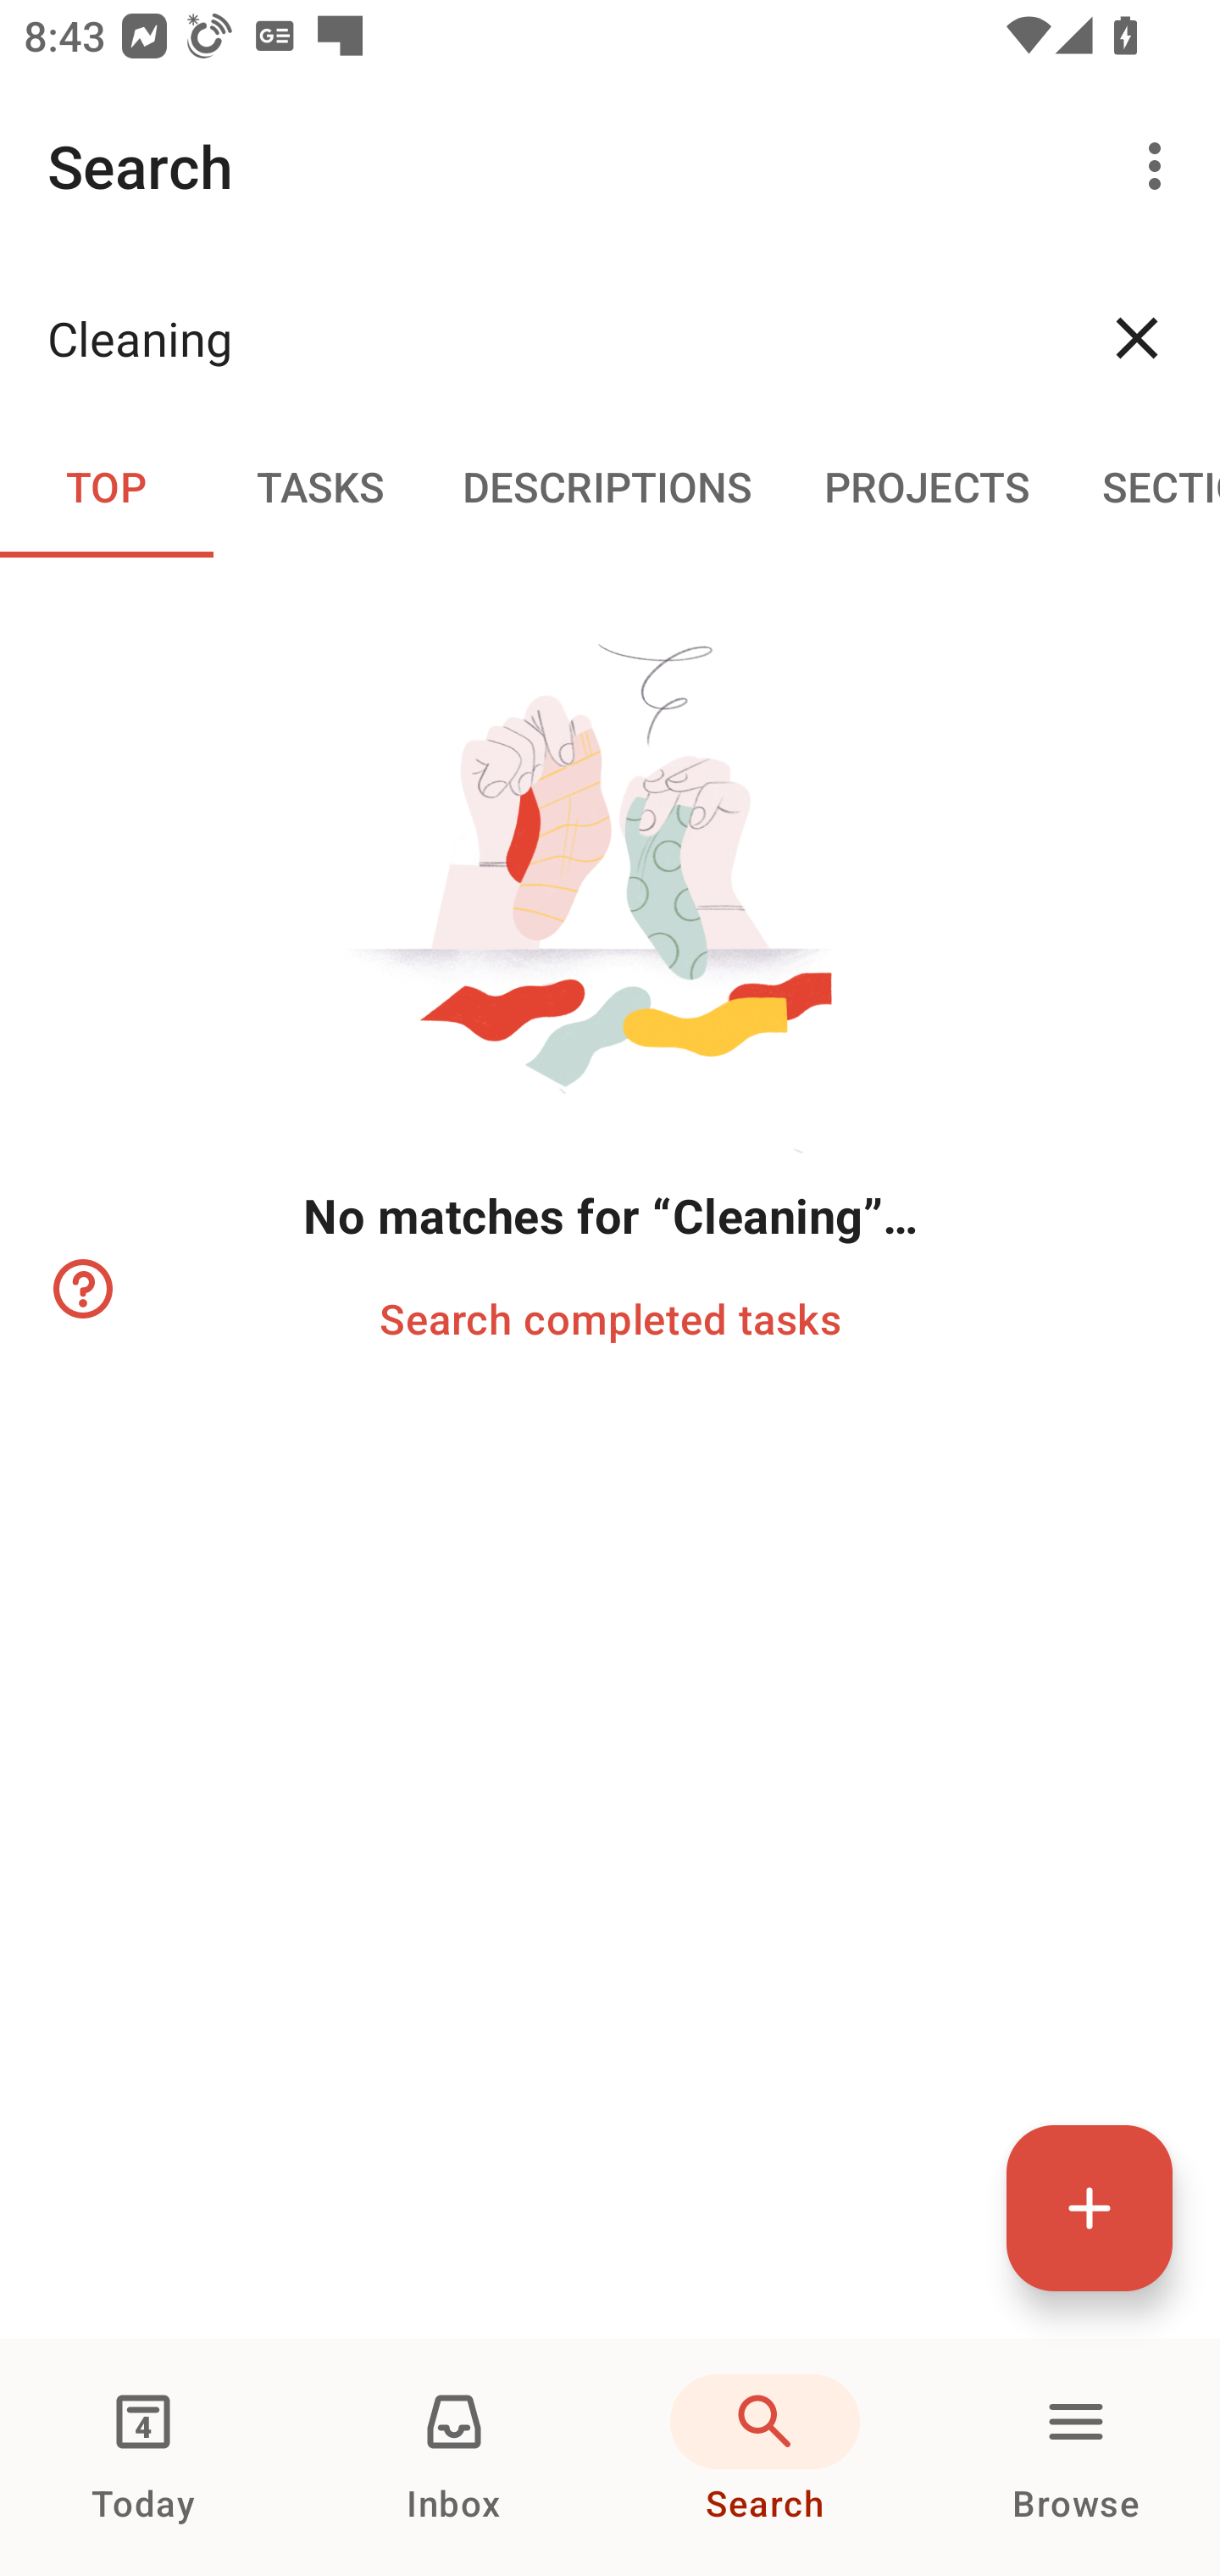 Image resolution: width=1220 pixels, height=2576 pixels. I want to click on Cleaning, so click(551, 337).